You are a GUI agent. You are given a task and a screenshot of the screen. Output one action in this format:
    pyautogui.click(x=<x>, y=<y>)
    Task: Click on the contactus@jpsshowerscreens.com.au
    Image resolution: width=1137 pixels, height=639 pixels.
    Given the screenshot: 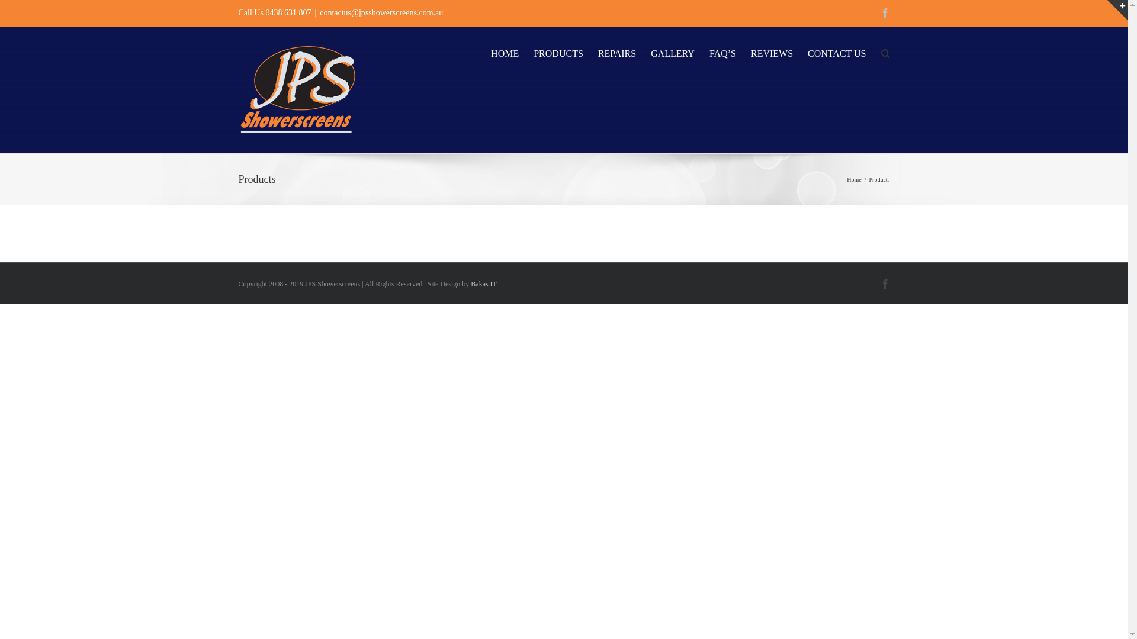 What is the action you would take?
    pyautogui.click(x=381, y=13)
    